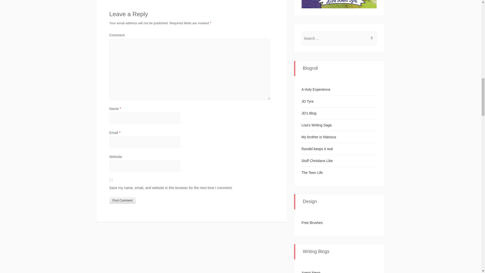 The image size is (485, 273). Describe the element at coordinates (319, 137) in the screenshot. I see `My brother is hilarious` at that location.